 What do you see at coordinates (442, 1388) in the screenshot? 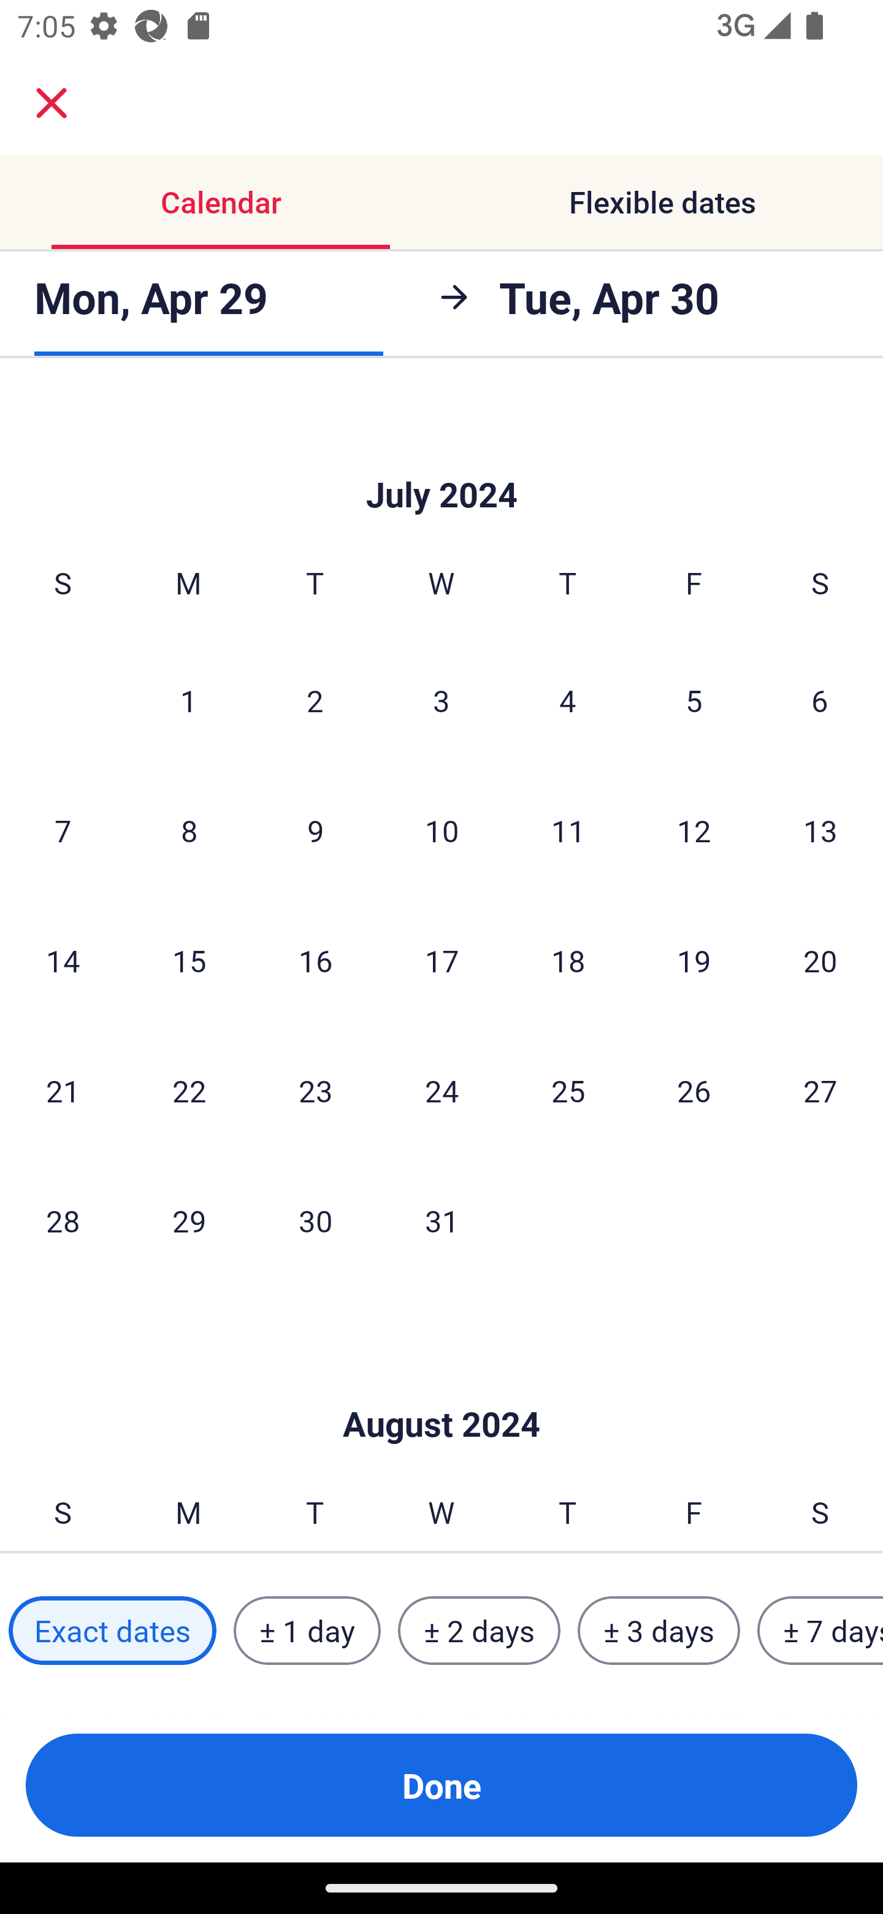
I see `Skip to Done` at bounding box center [442, 1388].